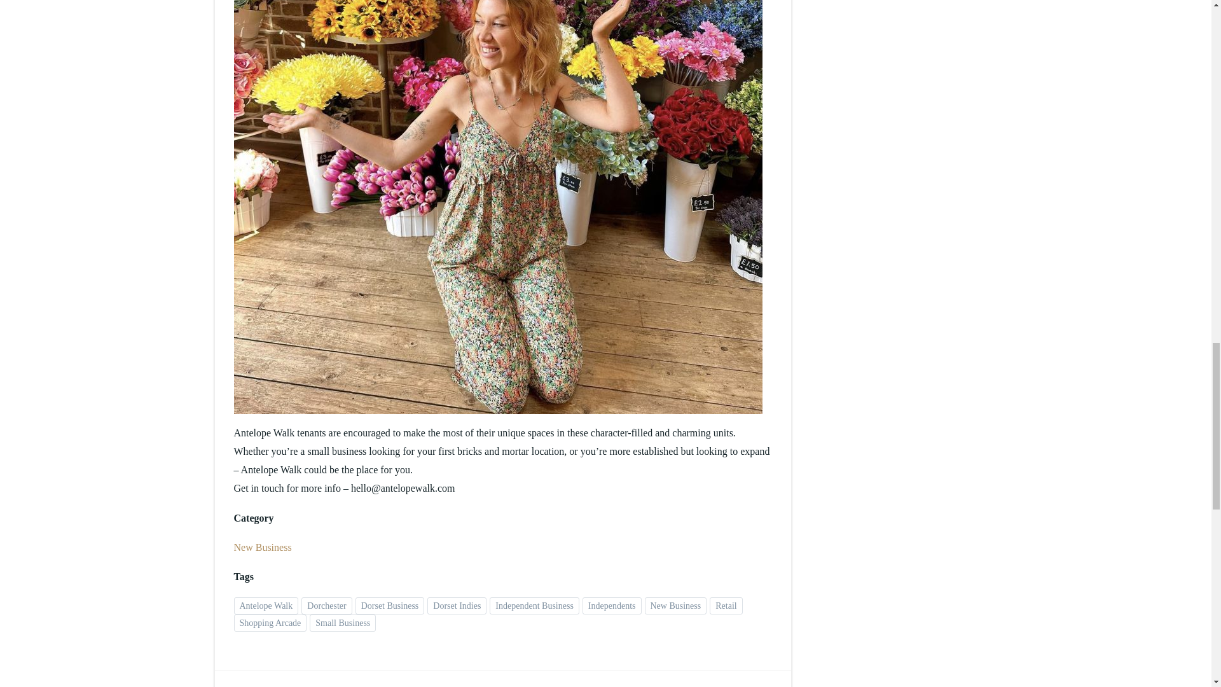  What do you see at coordinates (457, 606) in the screenshot?
I see `Dorset Indies` at bounding box center [457, 606].